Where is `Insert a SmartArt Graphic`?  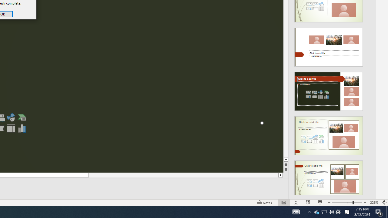
Insert a SmartArt Graphic is located at coordinates (22, 117).